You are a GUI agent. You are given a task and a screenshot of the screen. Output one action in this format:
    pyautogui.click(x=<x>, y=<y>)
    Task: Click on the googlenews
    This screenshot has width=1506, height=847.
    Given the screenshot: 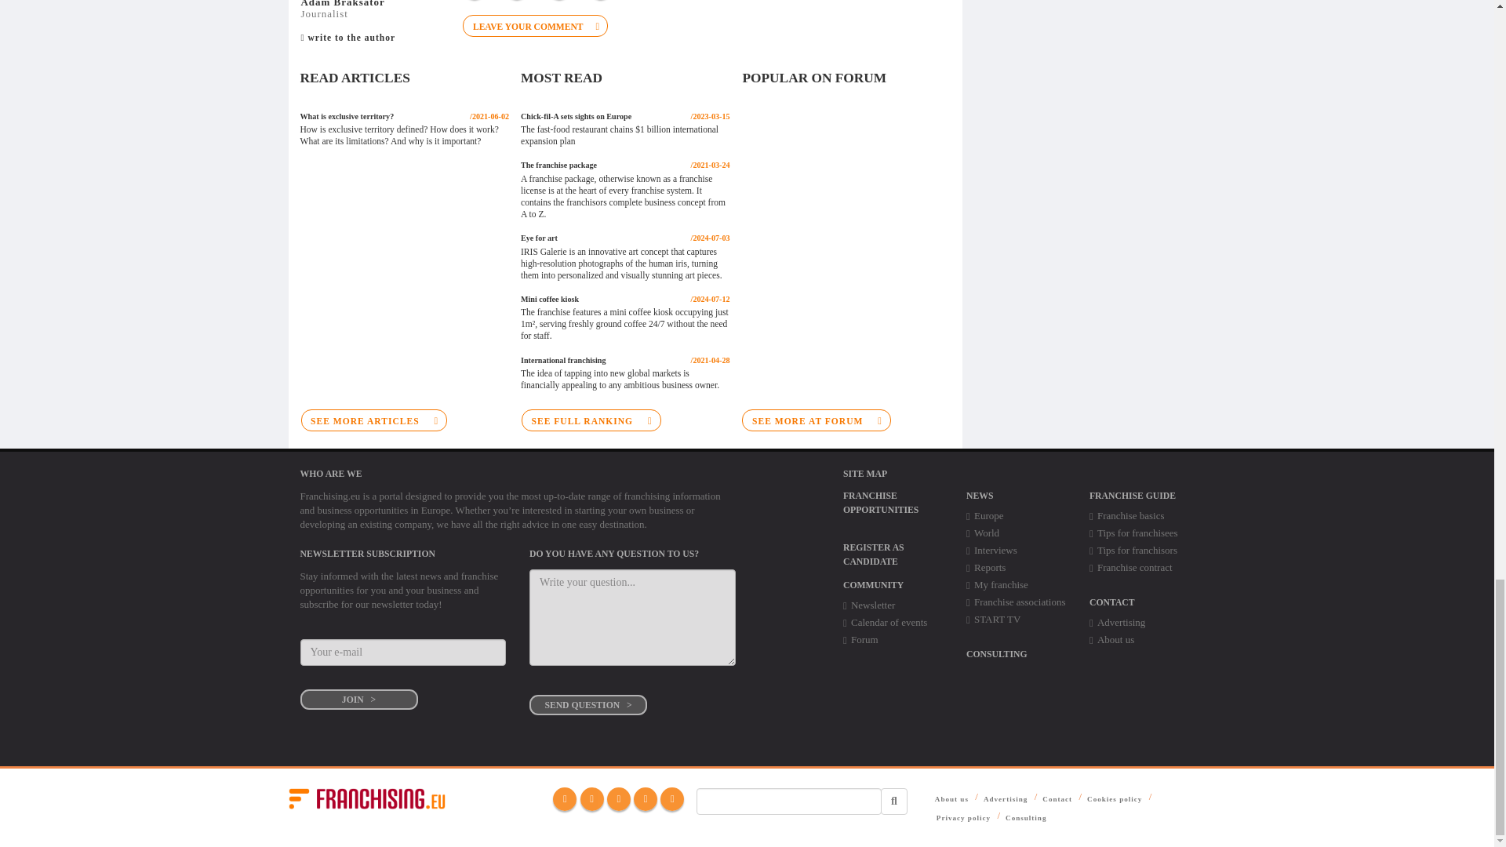 What is the action you would take?
    pyautogui.click(x=671, y=798)
    